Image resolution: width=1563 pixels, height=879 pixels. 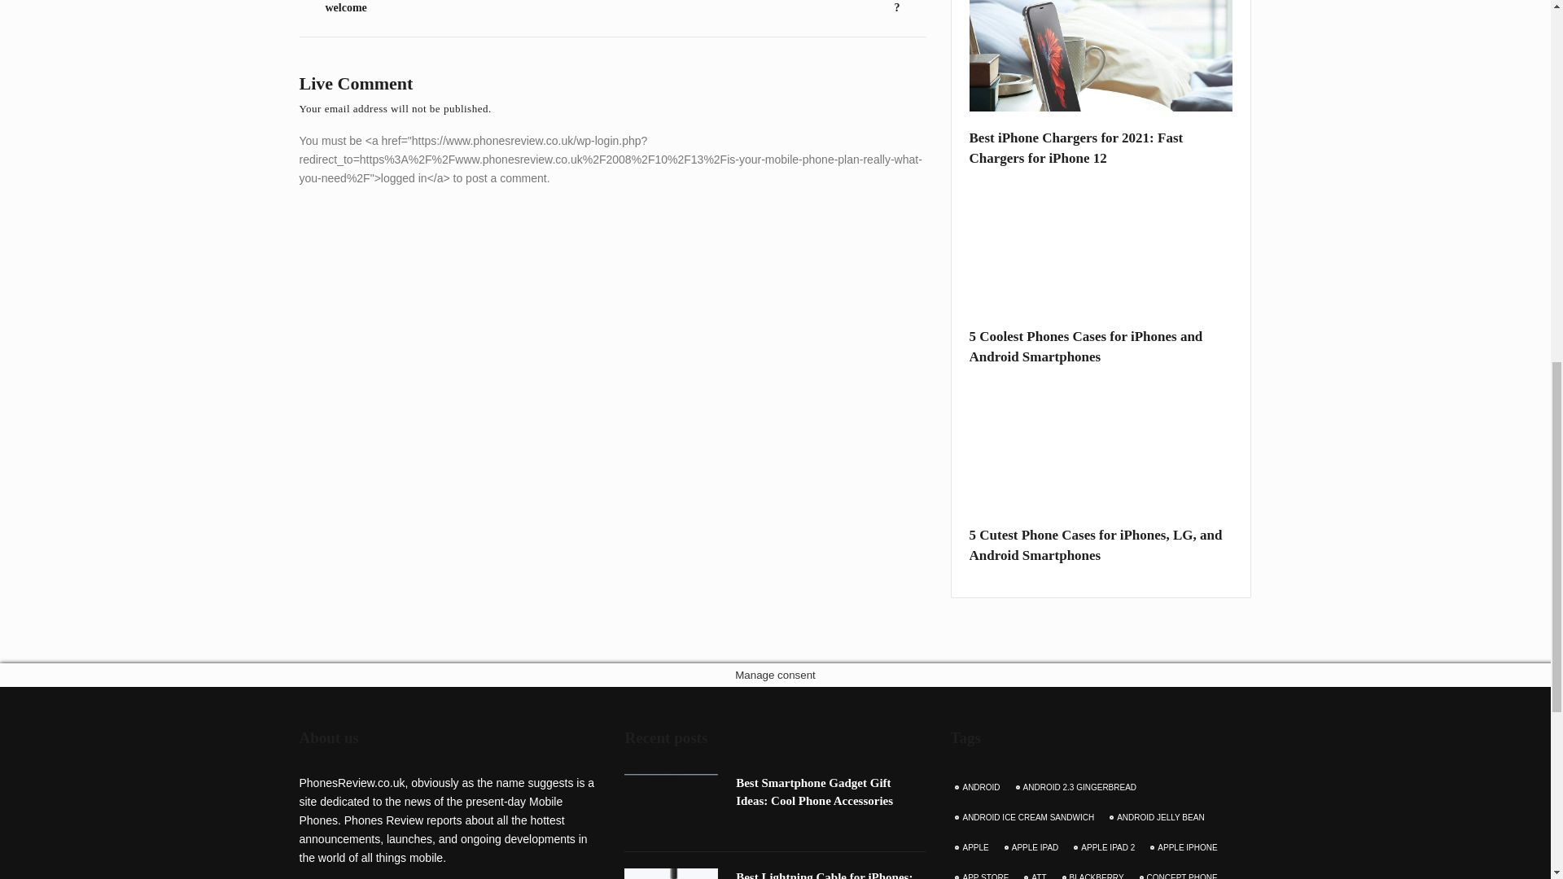 I want to click on ANDROID, so click(x=979, y=788).